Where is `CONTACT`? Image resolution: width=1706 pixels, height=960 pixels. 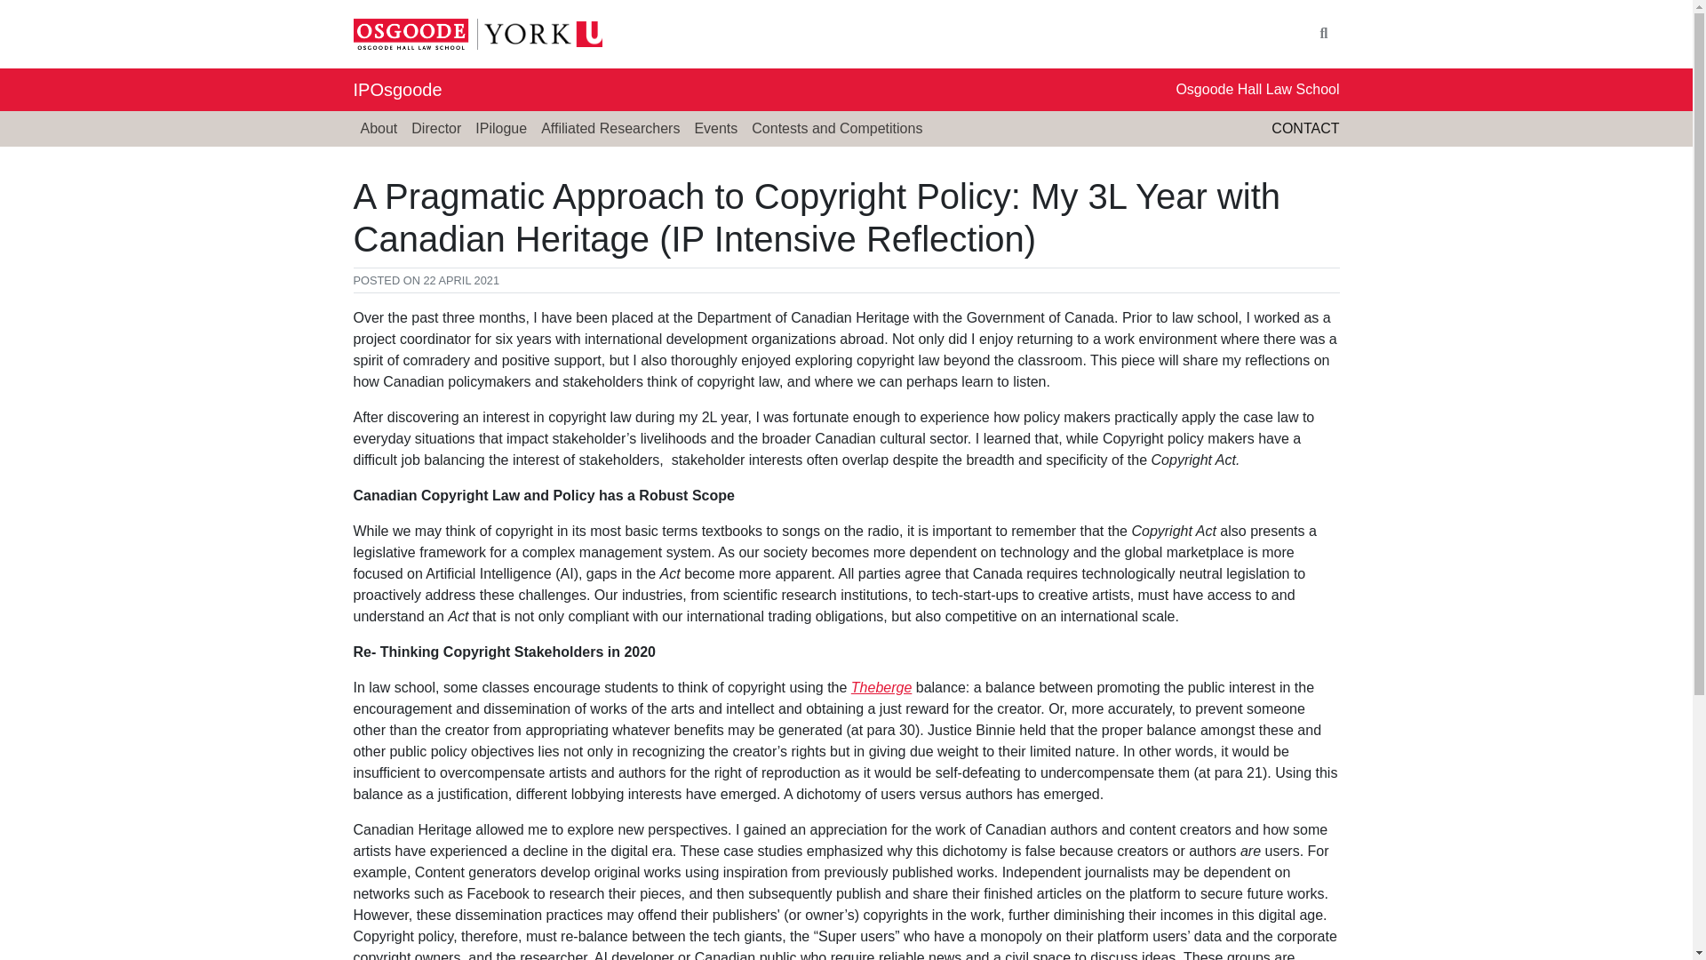 CONTACT is located at coordinates (1304, 128).